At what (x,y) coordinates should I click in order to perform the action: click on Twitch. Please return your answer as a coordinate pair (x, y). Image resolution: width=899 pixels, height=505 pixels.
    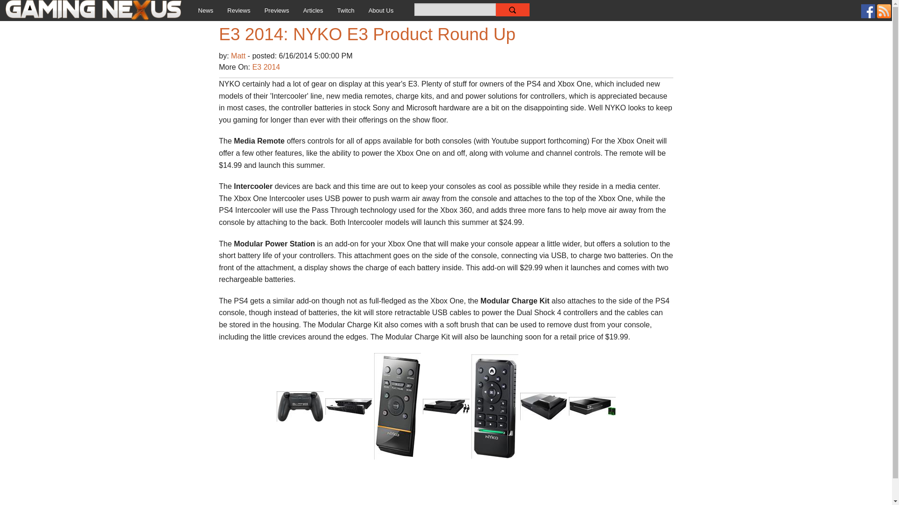
    Looking at the image, I should click on (346, 10).